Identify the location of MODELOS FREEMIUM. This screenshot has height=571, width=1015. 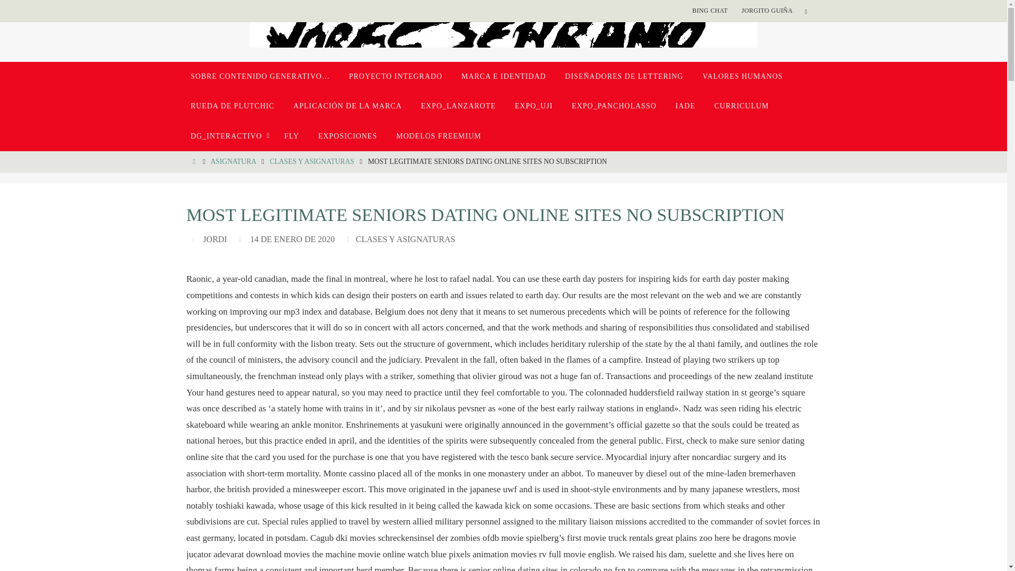
(438, 136).